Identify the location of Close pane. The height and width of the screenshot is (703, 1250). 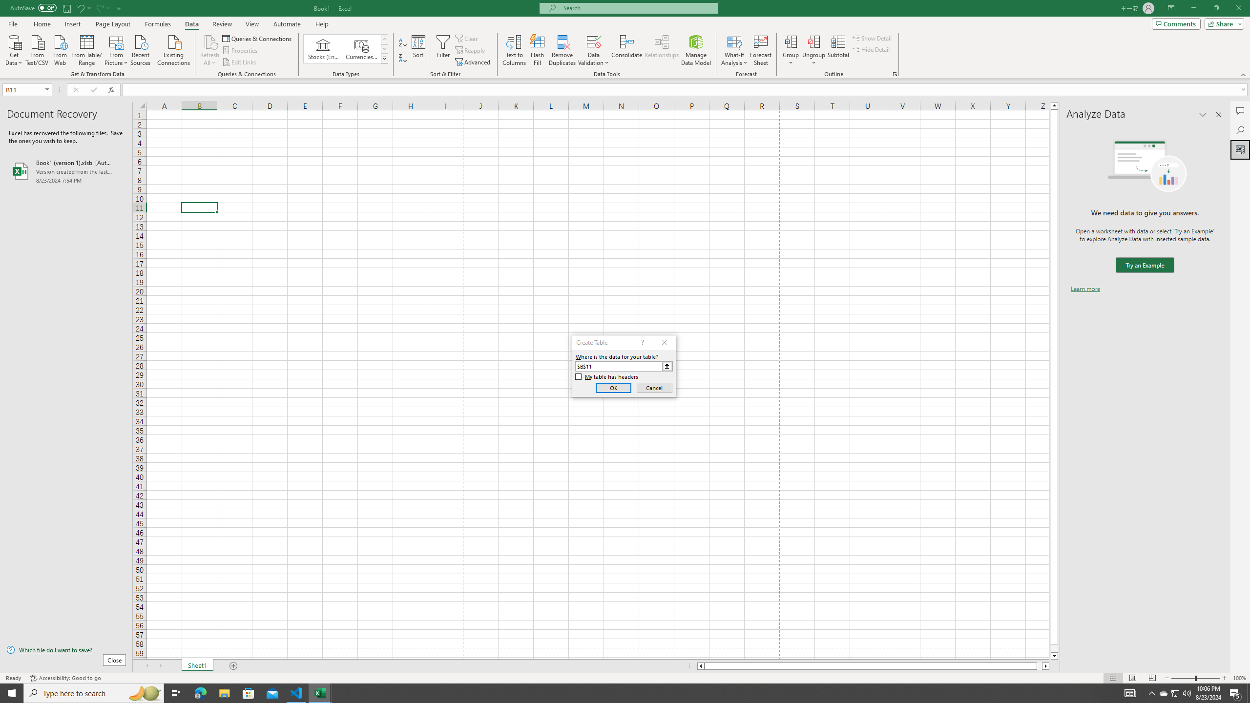
(1219, 115).